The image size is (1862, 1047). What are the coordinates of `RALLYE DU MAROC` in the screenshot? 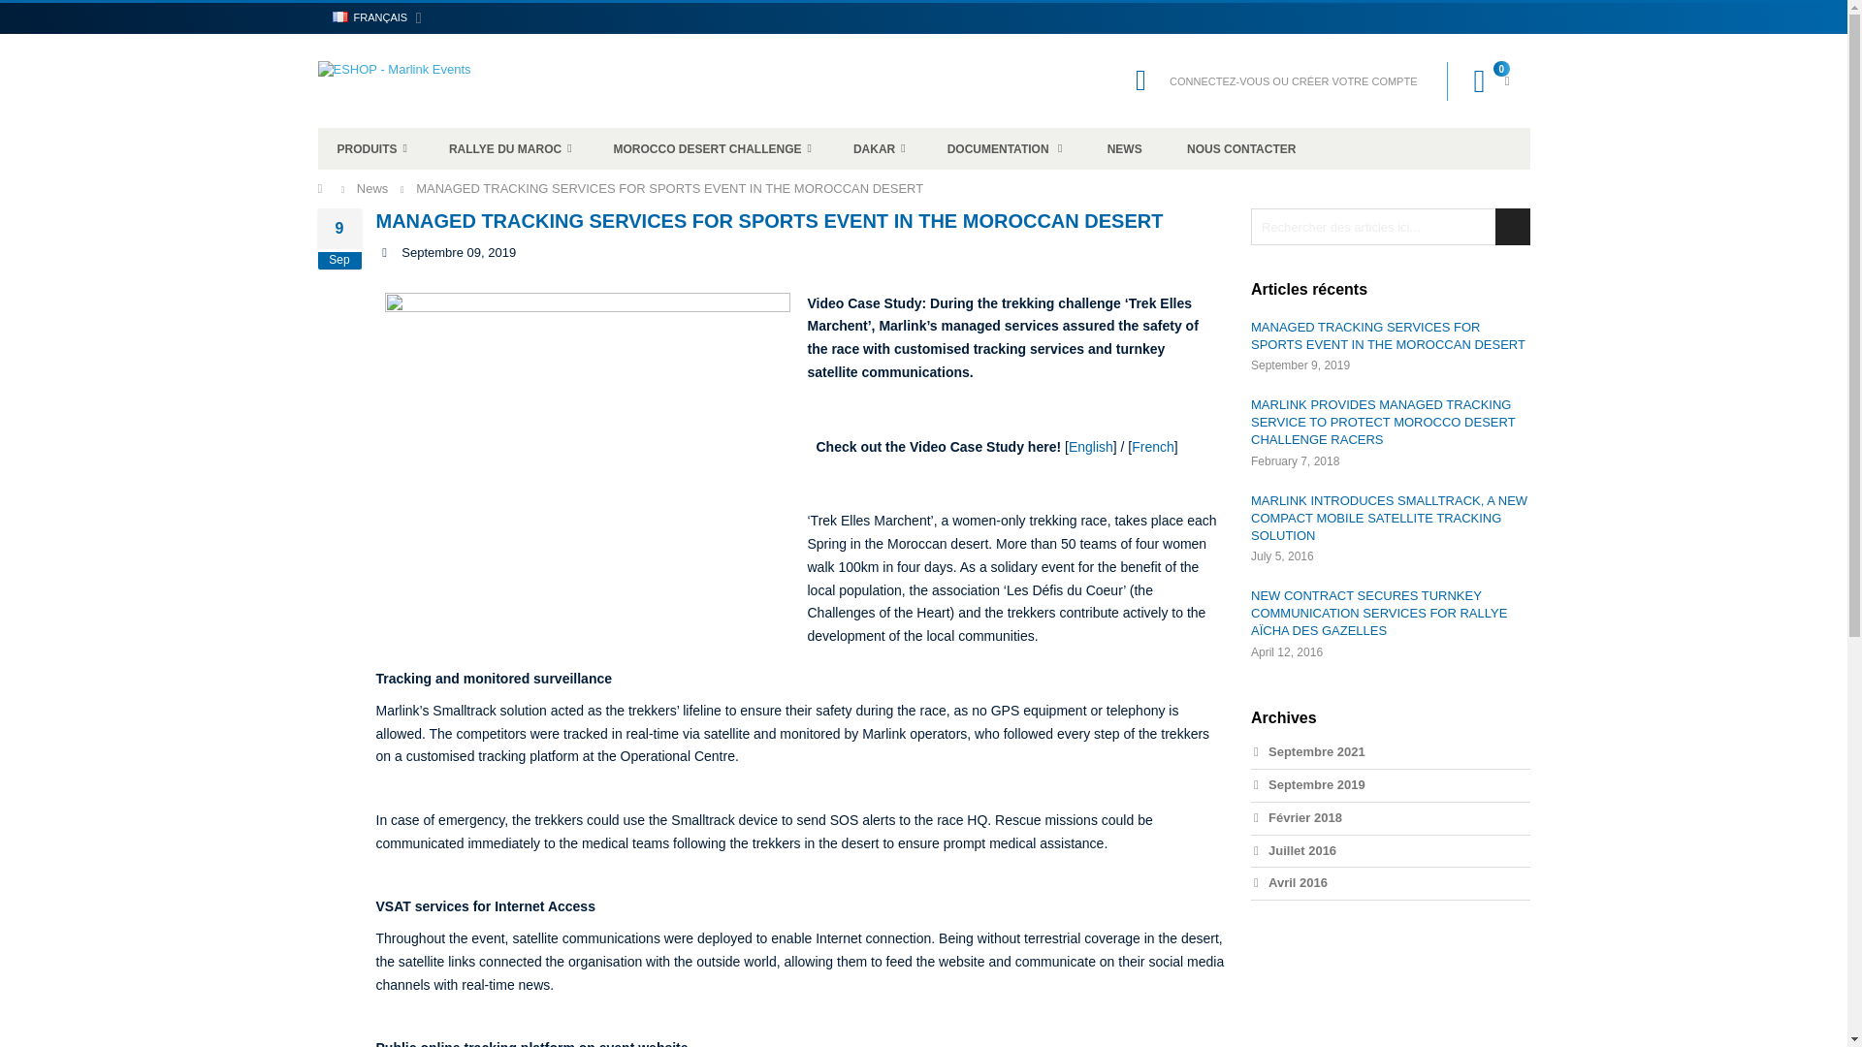 It's located at (510, 147).